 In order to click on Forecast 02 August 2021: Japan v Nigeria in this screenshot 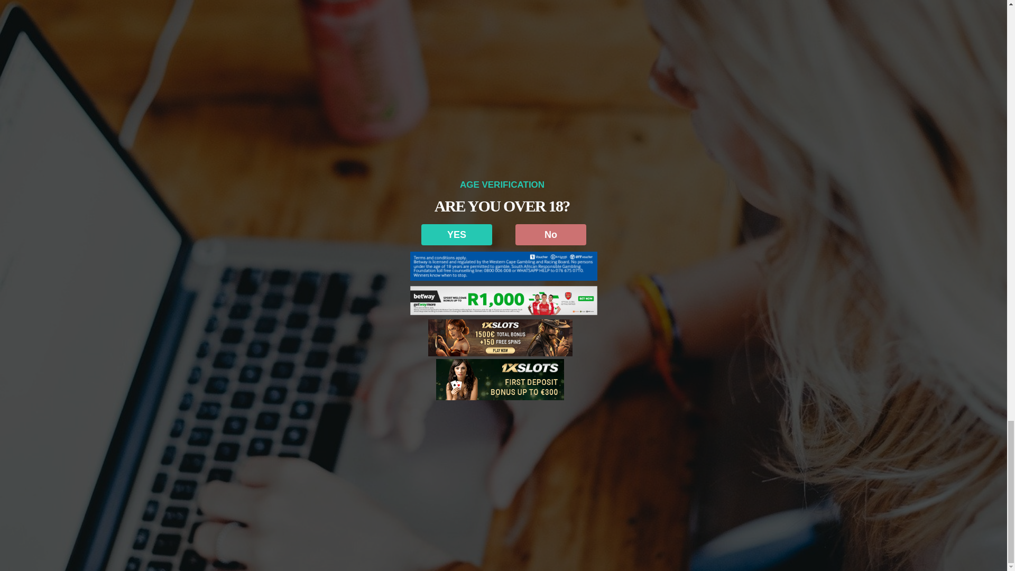, I will do `click(499, 195)`.